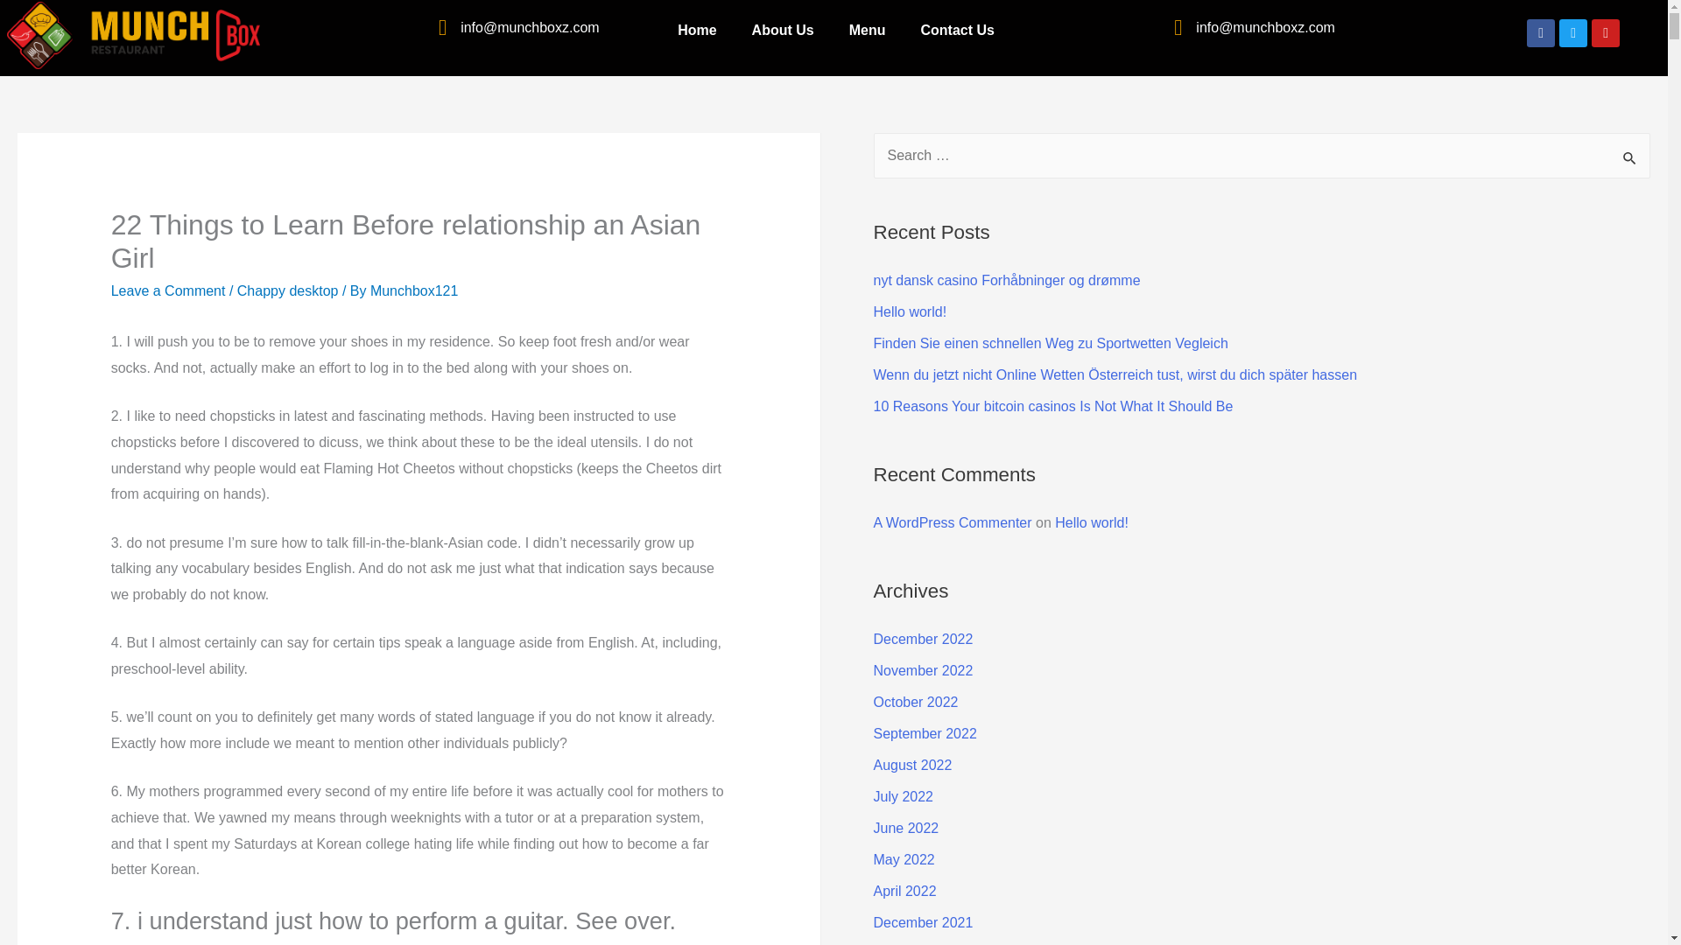 This screenshot has width=1681, height=945. What do you see at coordinates (923, 670) in the screenshot?
I see `November 2022` at bounding box center [923, 670].